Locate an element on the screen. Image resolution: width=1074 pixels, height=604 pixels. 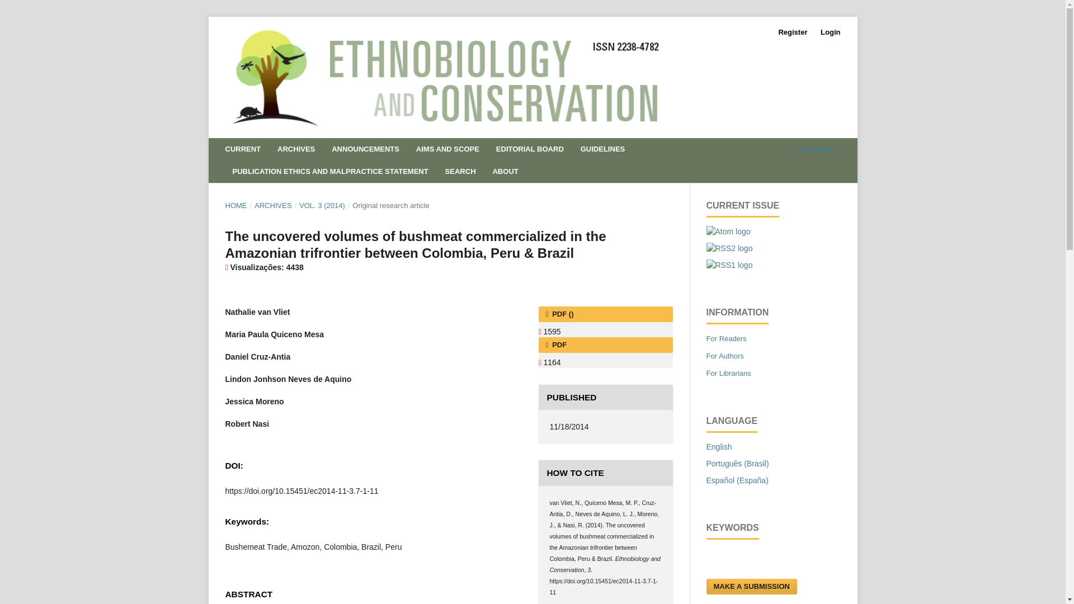
ARCHIVES is located at coordinates (273, 206).